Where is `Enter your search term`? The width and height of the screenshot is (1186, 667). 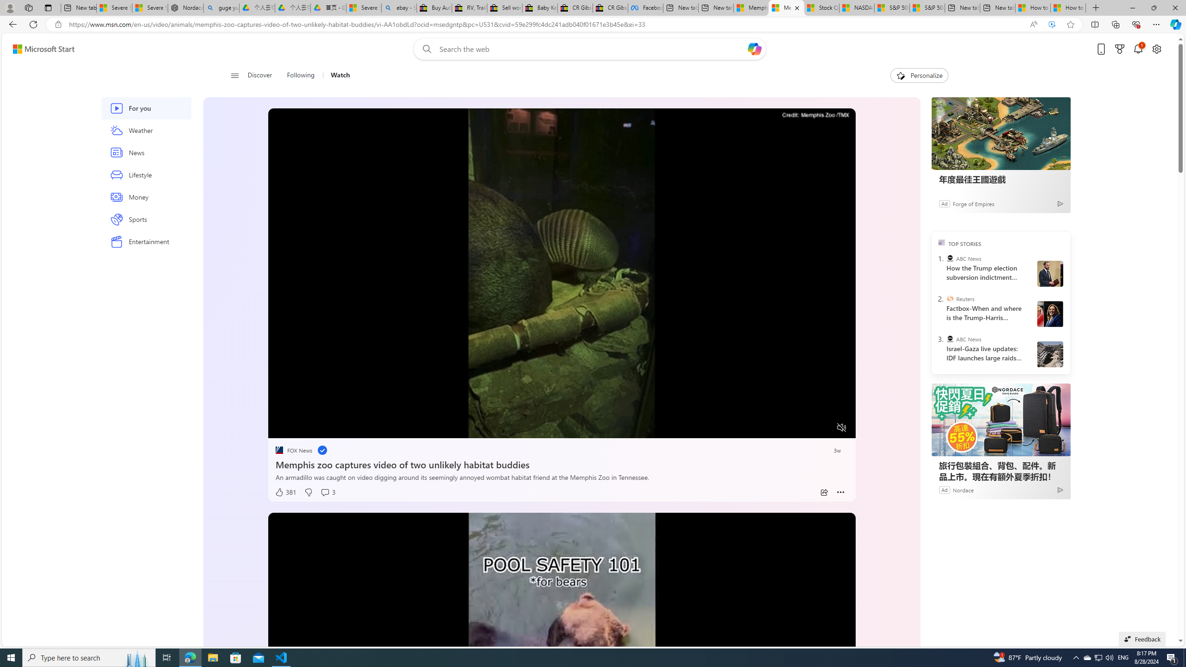
Enter your search term is located at coordinates (592, 49).